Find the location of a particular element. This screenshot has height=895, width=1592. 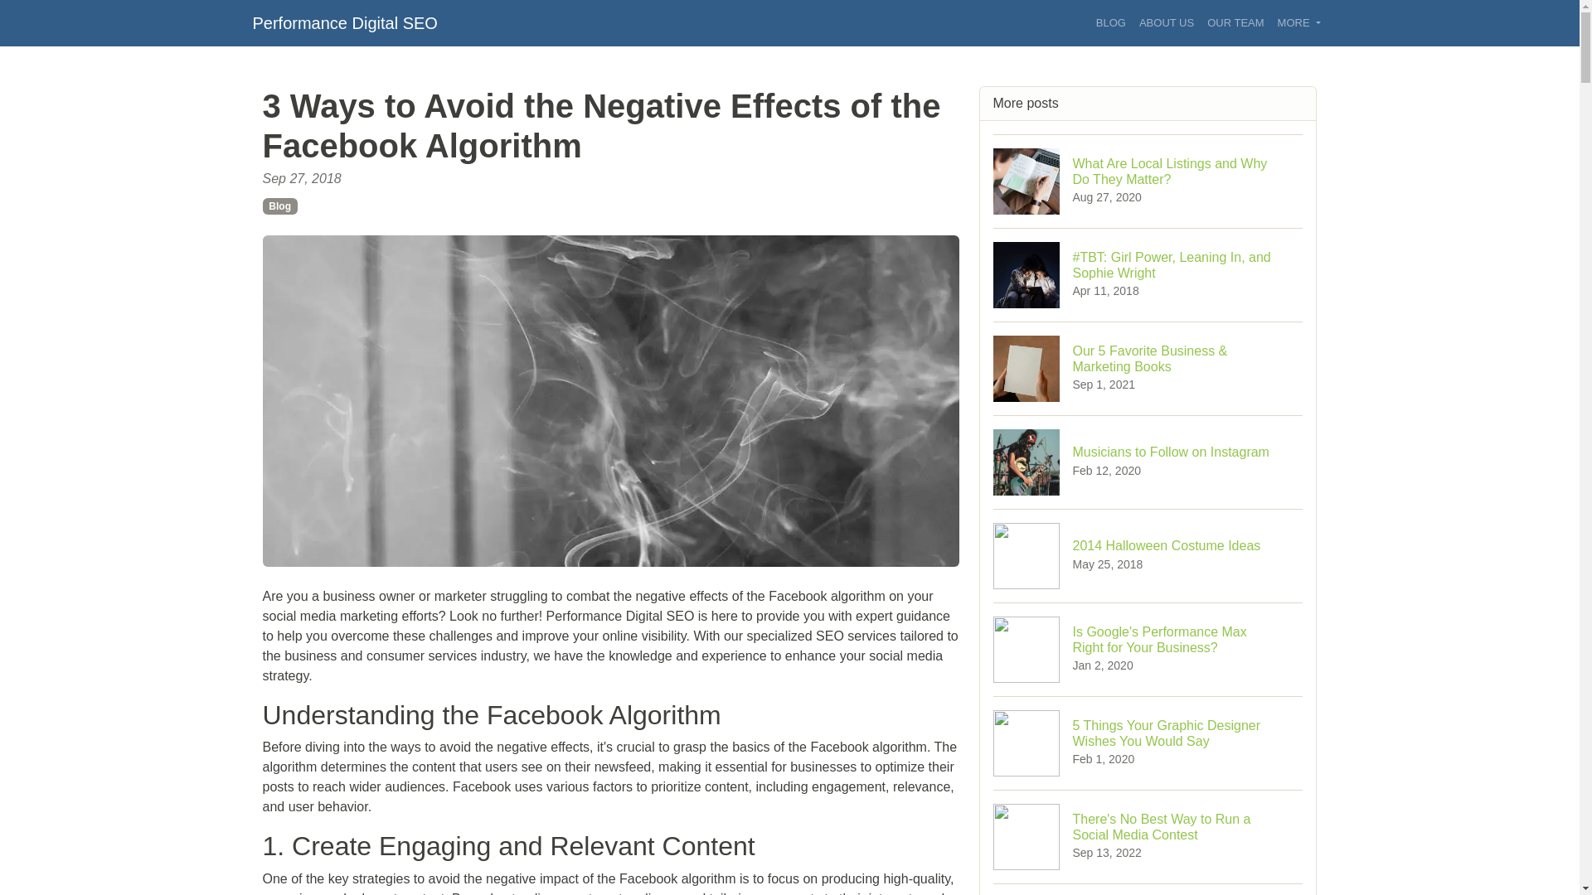

OUR TEAM is located at coordinates (1148, 555).